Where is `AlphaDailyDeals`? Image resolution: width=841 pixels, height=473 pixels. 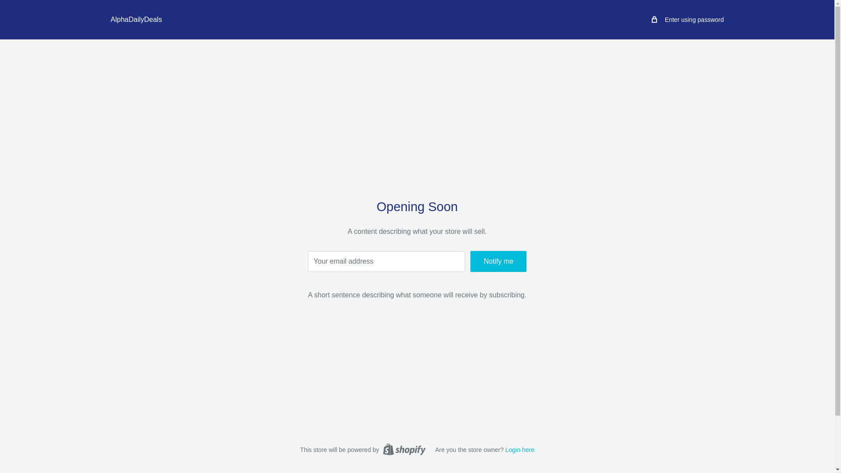
AlphaDailyDeals is located at coordinates (136, 20).